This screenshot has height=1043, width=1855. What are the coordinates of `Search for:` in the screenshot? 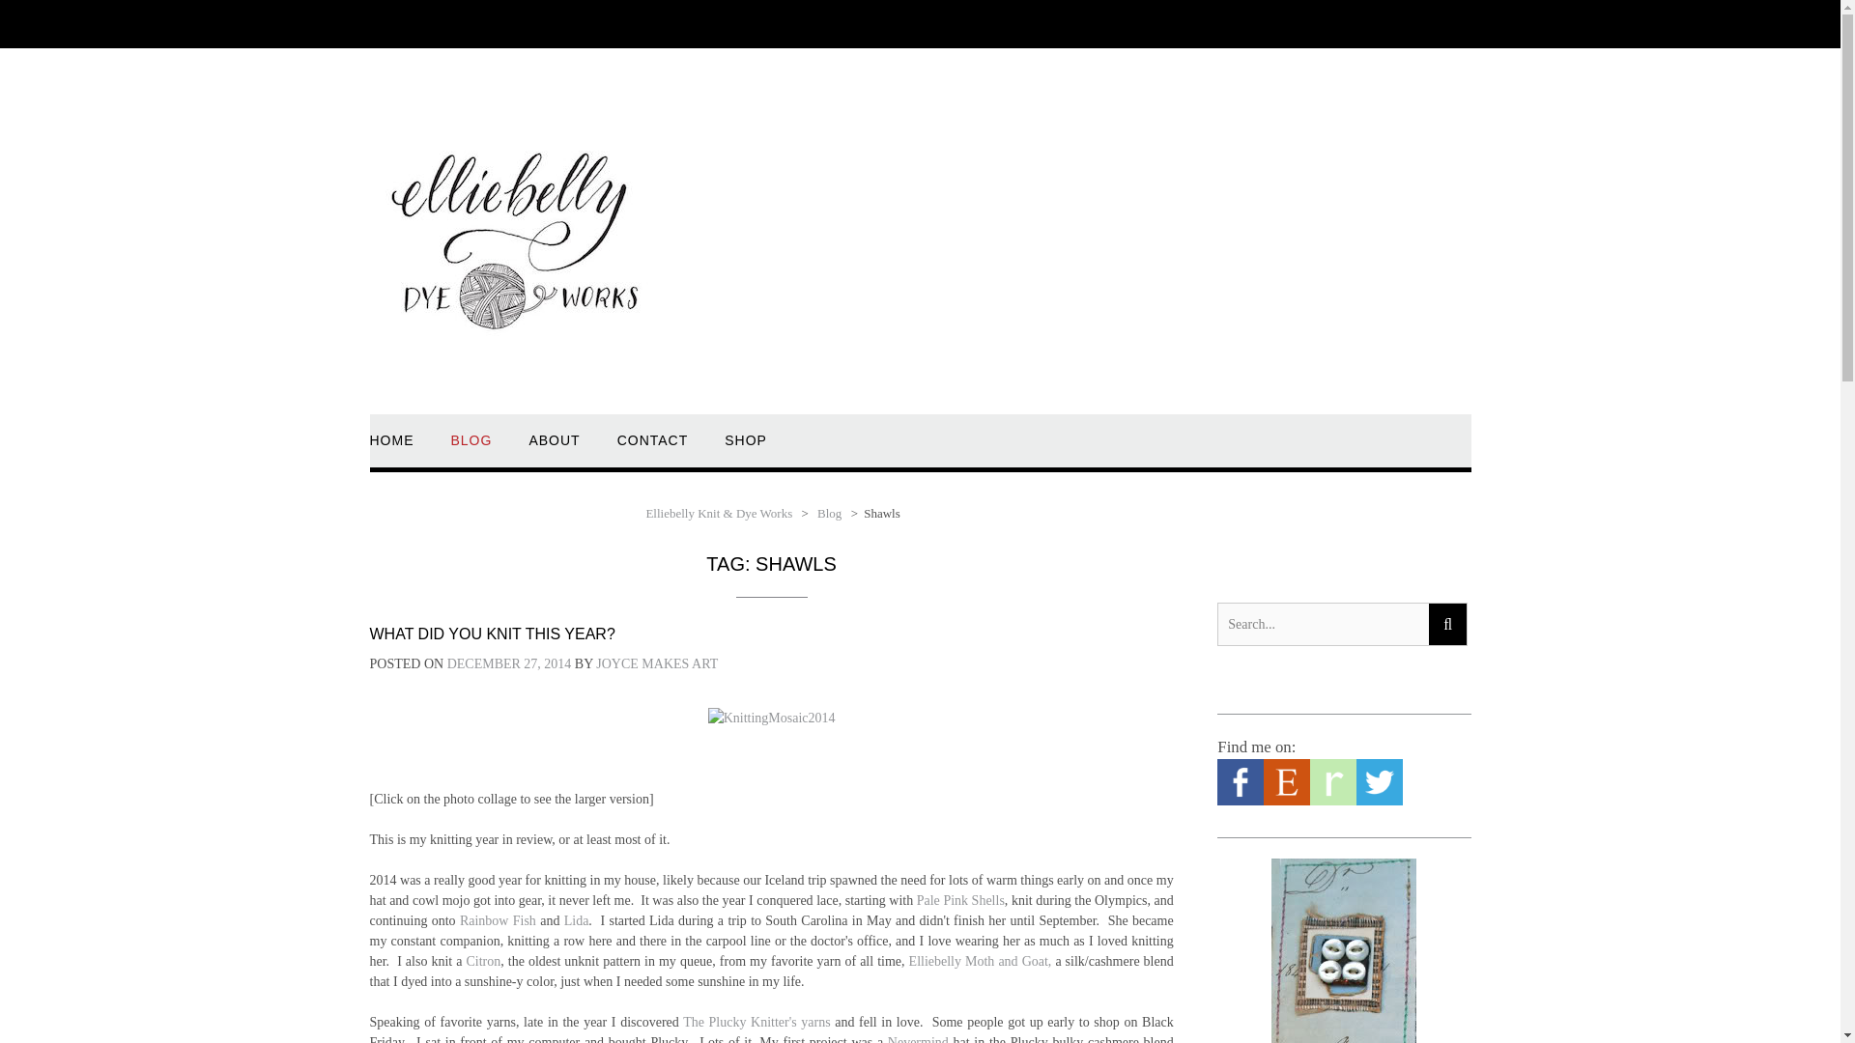 It's located at (1322, 624).